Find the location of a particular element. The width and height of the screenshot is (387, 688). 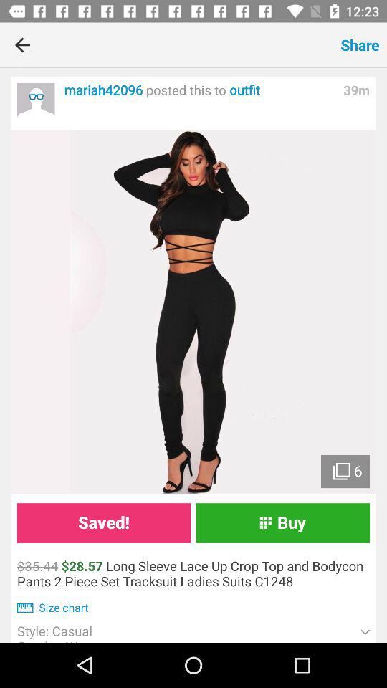

the post of other is located at coordinates (36, 102).